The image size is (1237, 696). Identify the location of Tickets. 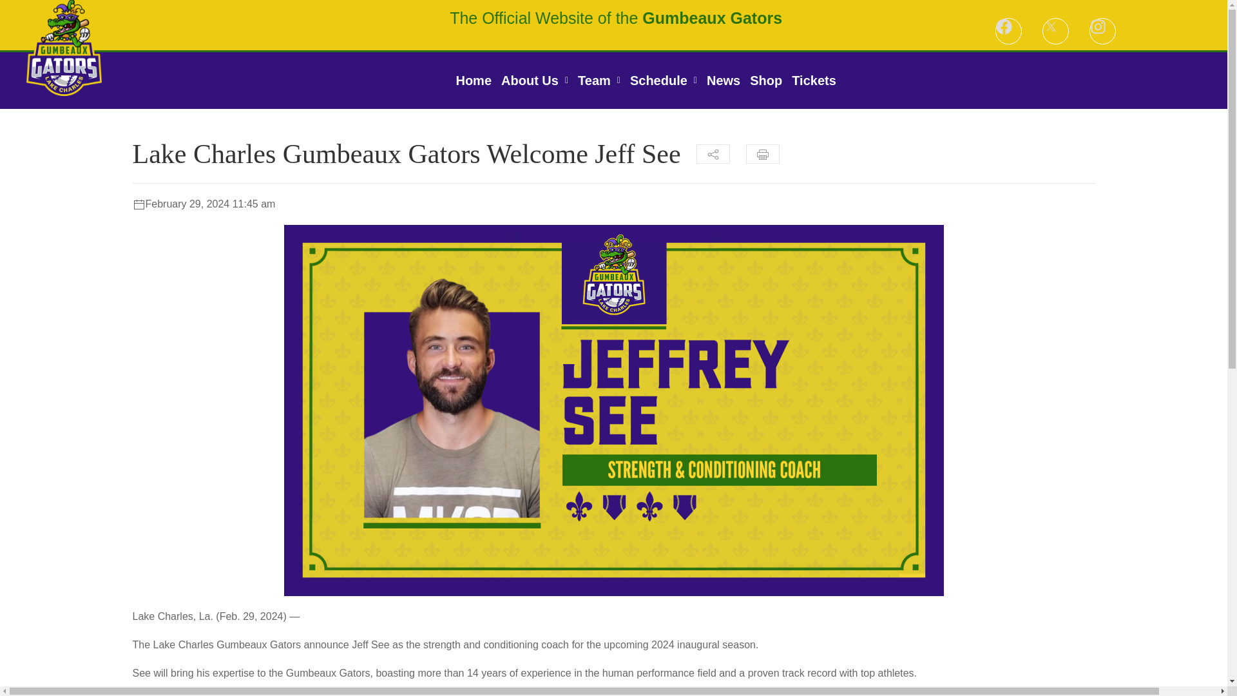
(814, 81).